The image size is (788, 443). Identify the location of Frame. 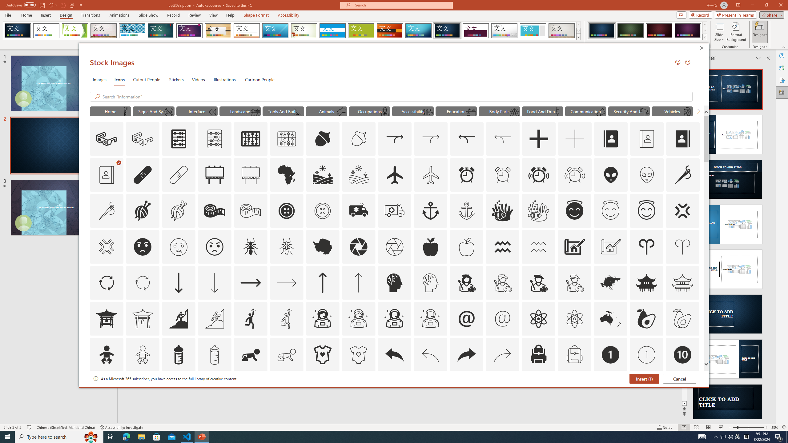
(533, 31).